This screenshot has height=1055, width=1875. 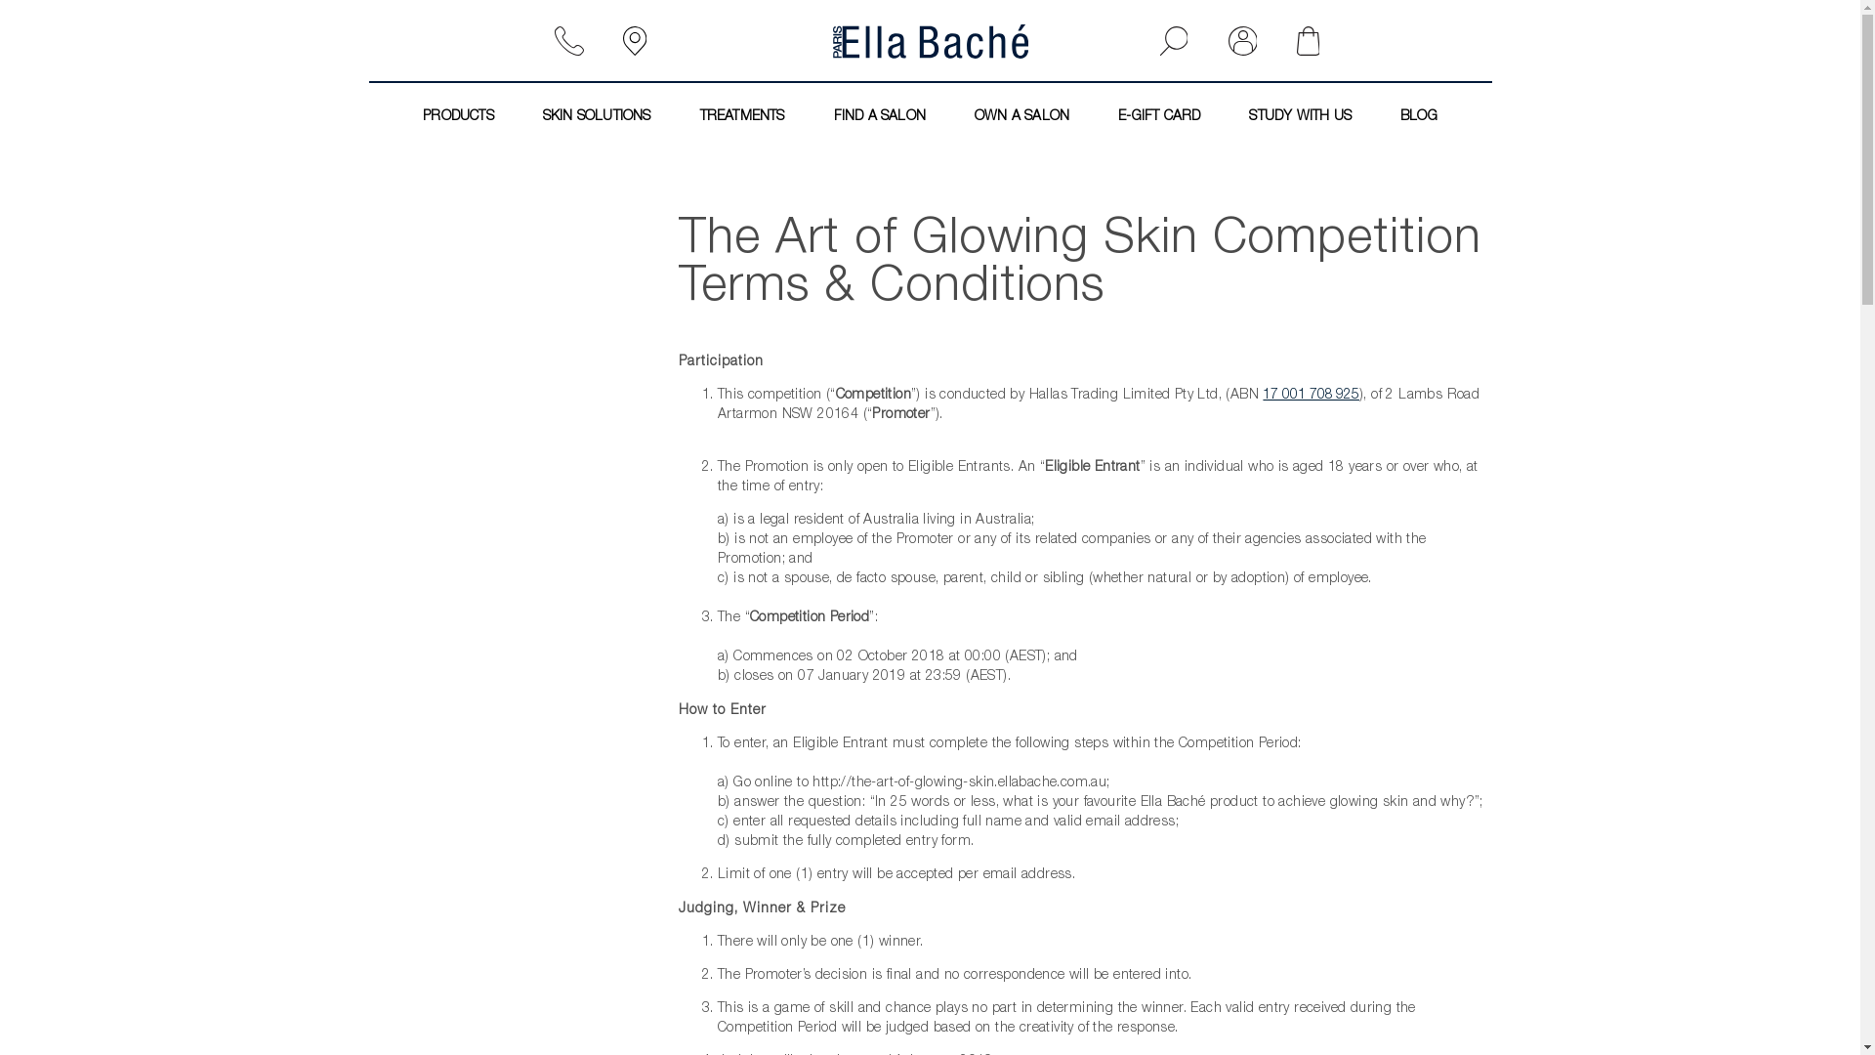 I want to click on FIND A SALON, so click(x=879, y=117).